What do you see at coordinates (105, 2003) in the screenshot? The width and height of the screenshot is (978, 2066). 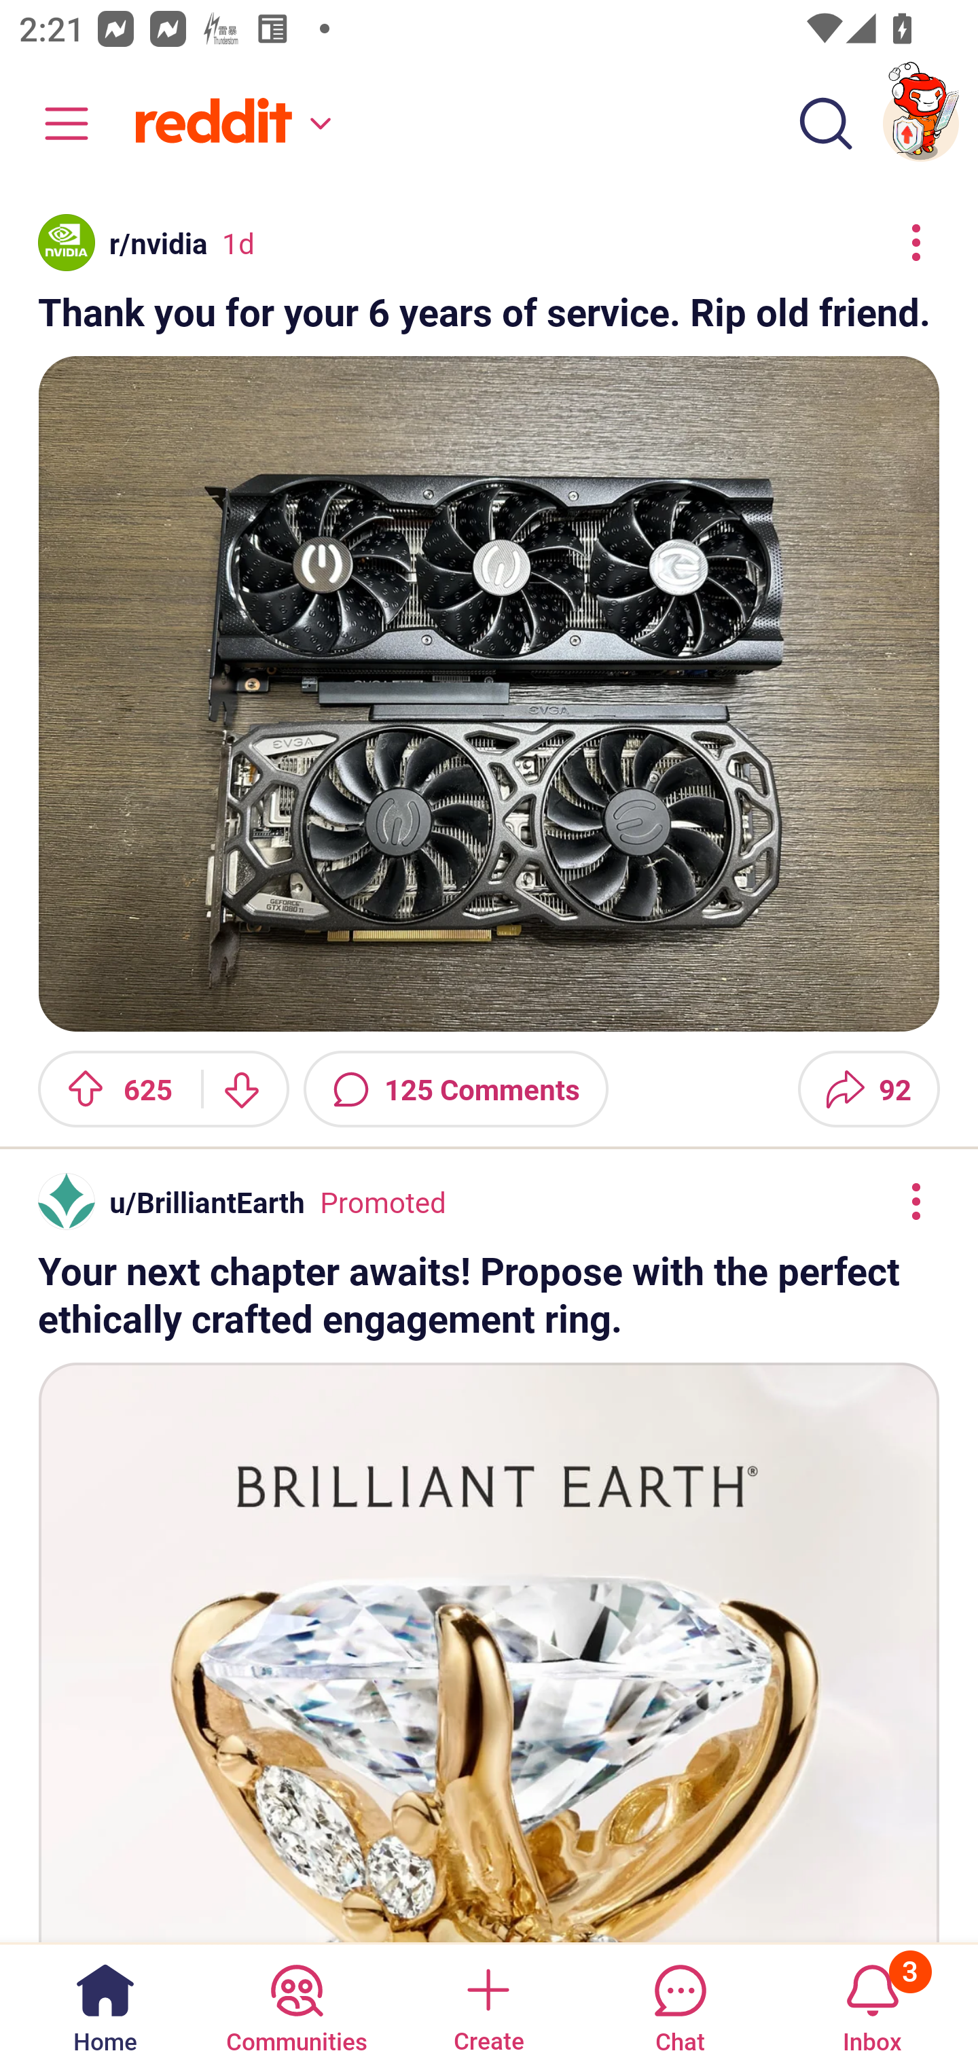 I see `Home` at bounding box center [105, 2003].